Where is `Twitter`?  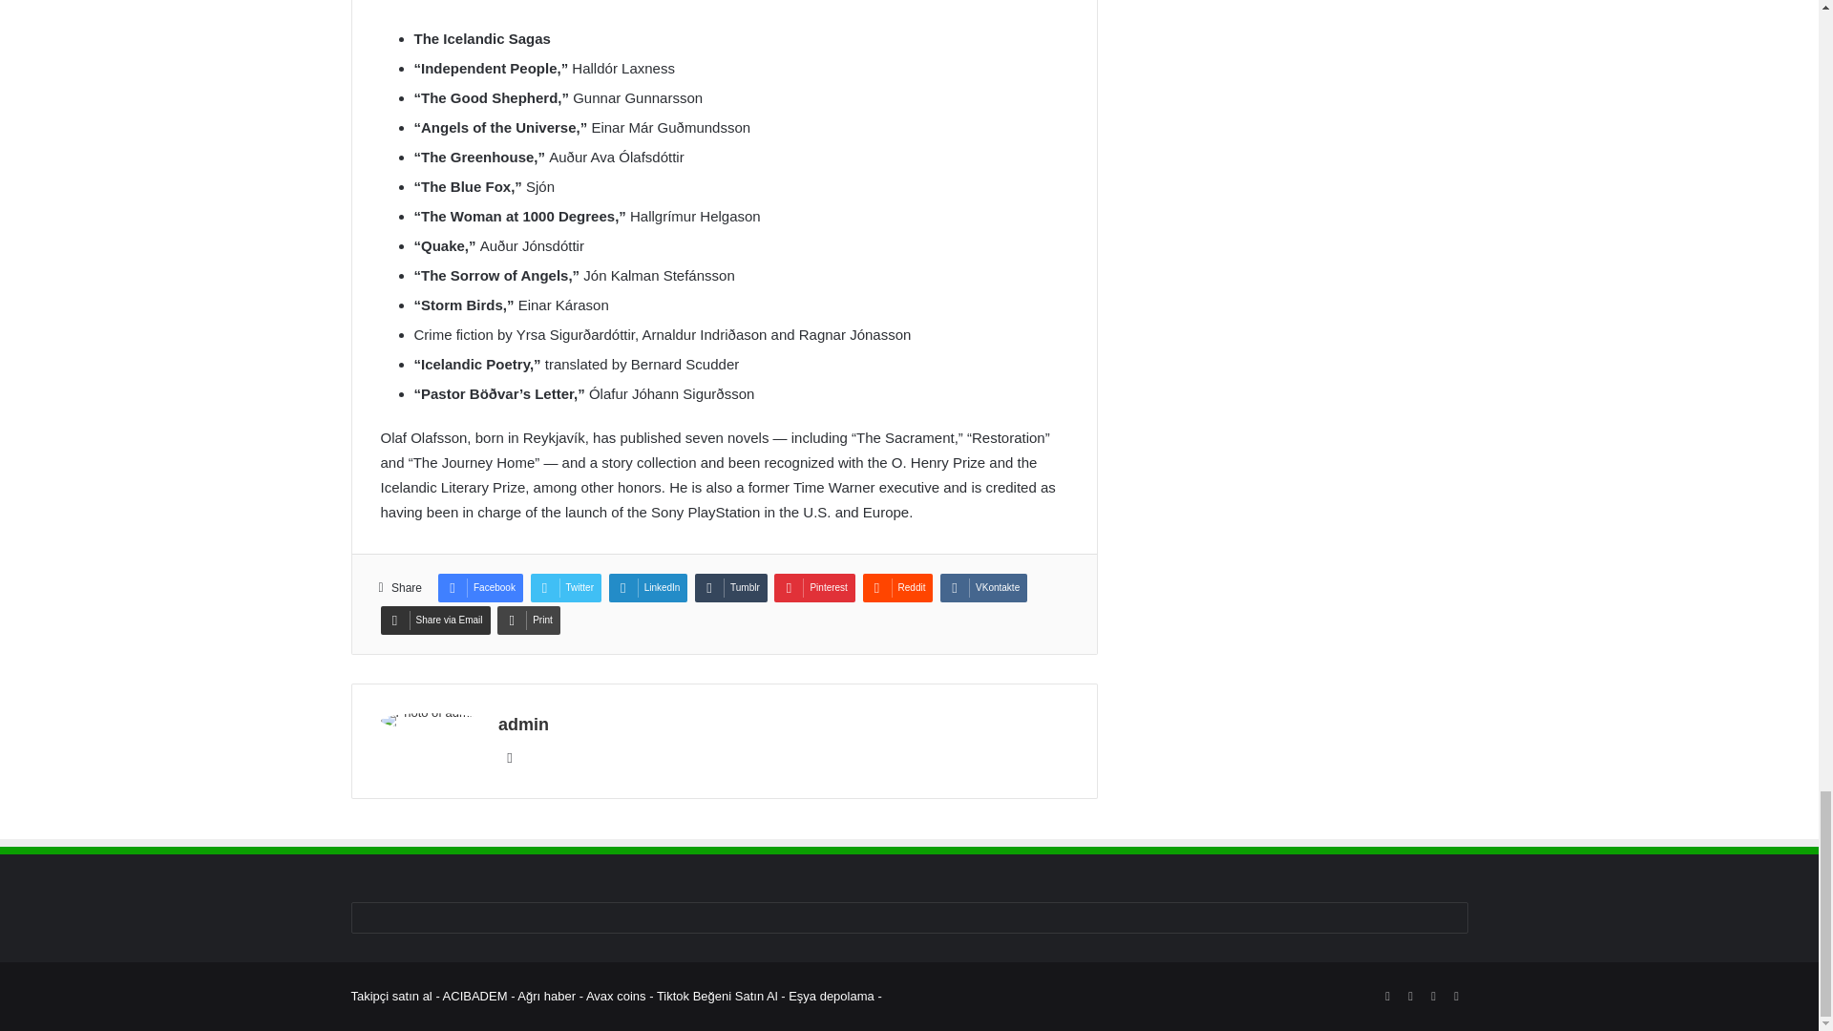 Twitter is located at coordinates (565, 587).